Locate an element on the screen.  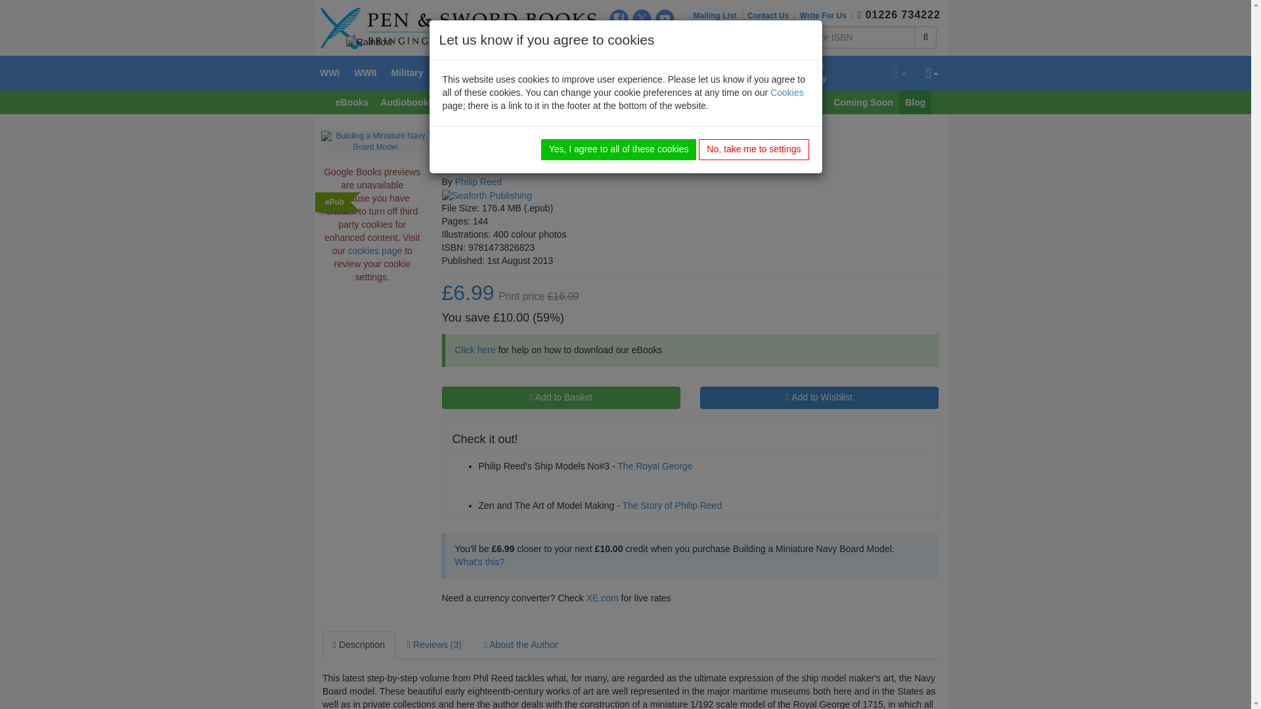
X is located at coordinates (642, 18).